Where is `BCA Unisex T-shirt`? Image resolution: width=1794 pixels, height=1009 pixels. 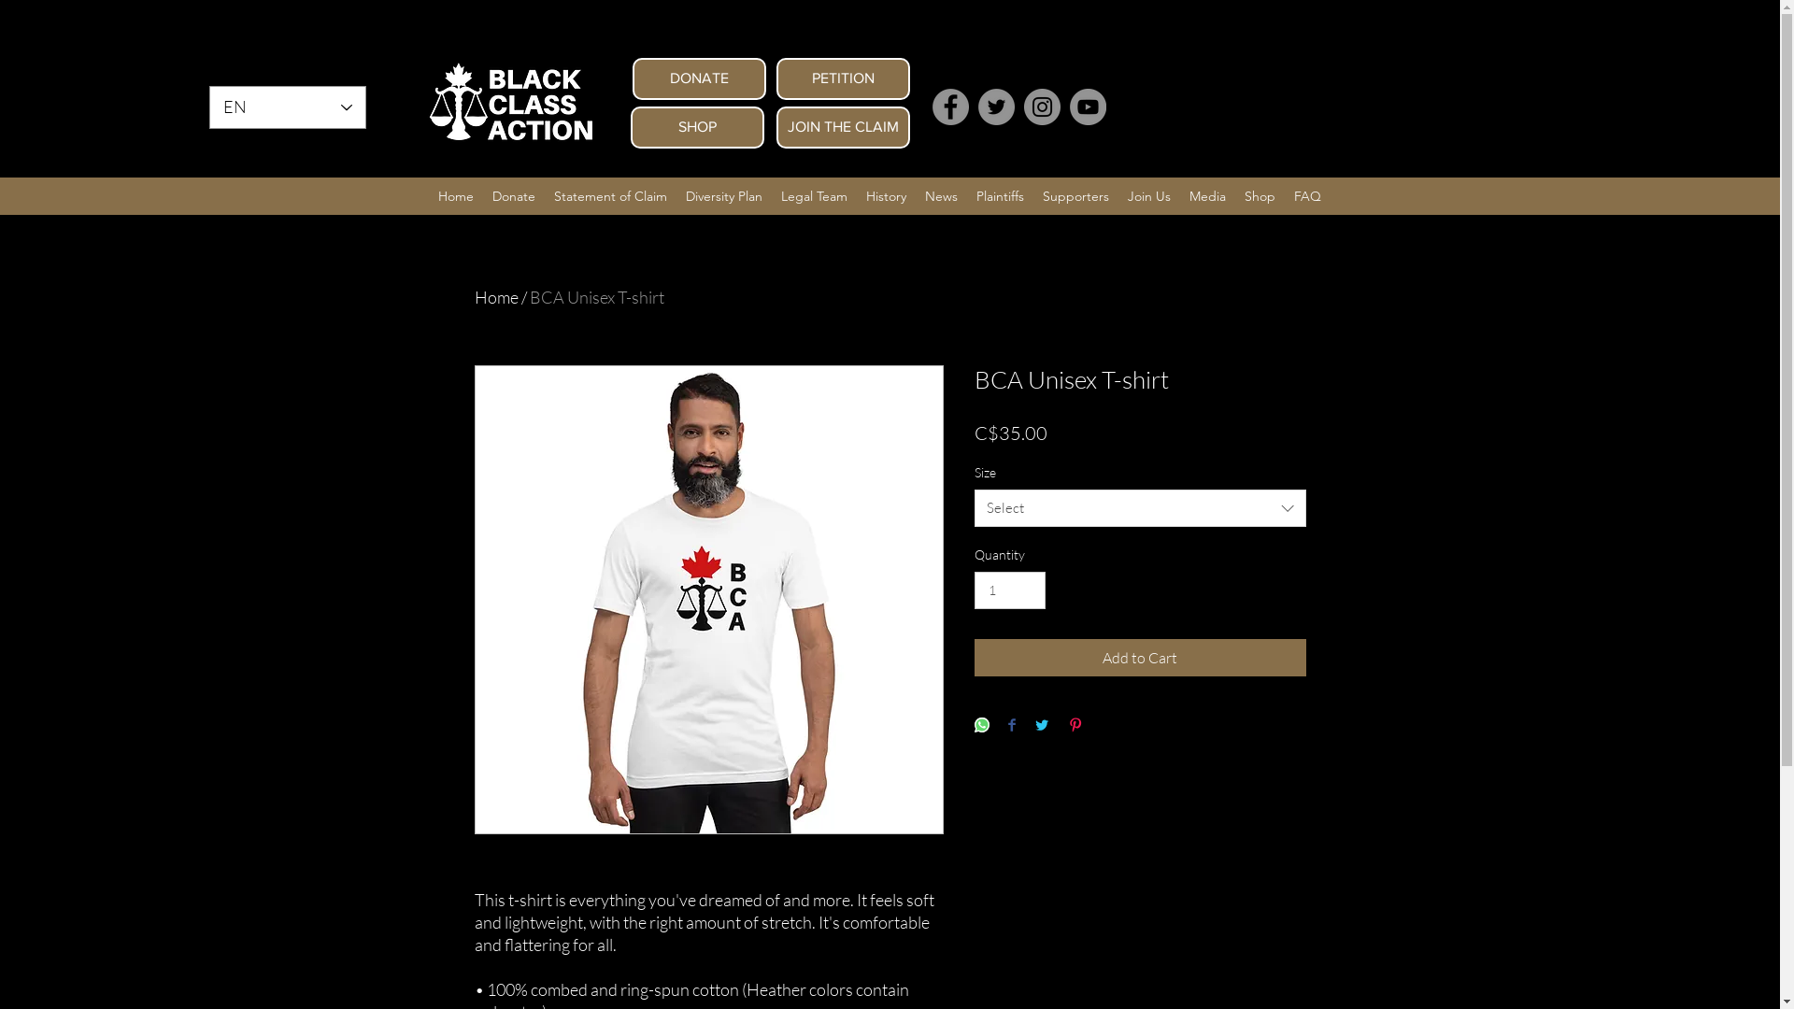
BCA Unisex T-shirt is located at coordinates (596, 297).